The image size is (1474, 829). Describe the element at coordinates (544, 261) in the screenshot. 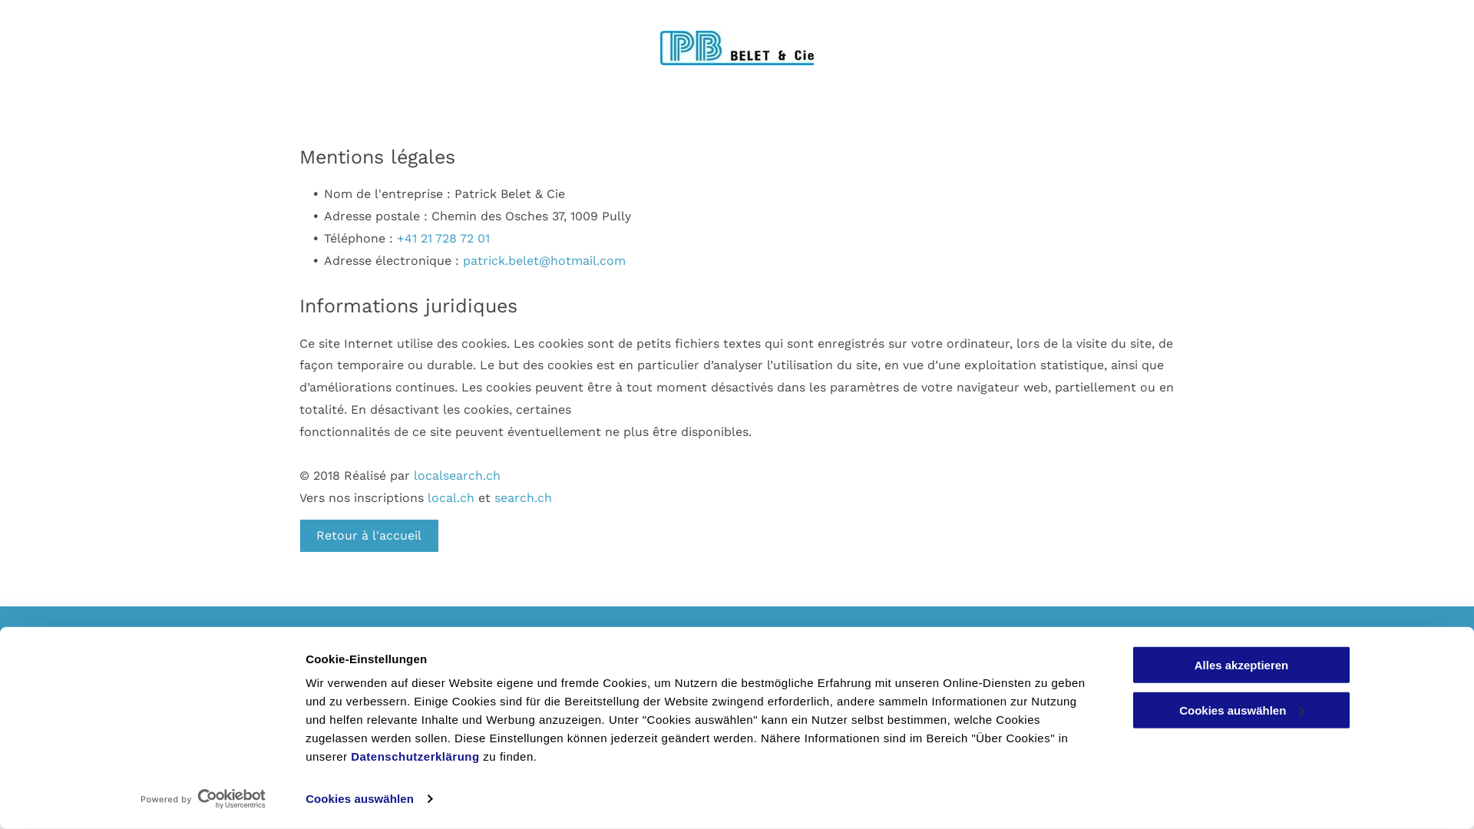

I see `patrick.belet@hotmail.com` at that location.